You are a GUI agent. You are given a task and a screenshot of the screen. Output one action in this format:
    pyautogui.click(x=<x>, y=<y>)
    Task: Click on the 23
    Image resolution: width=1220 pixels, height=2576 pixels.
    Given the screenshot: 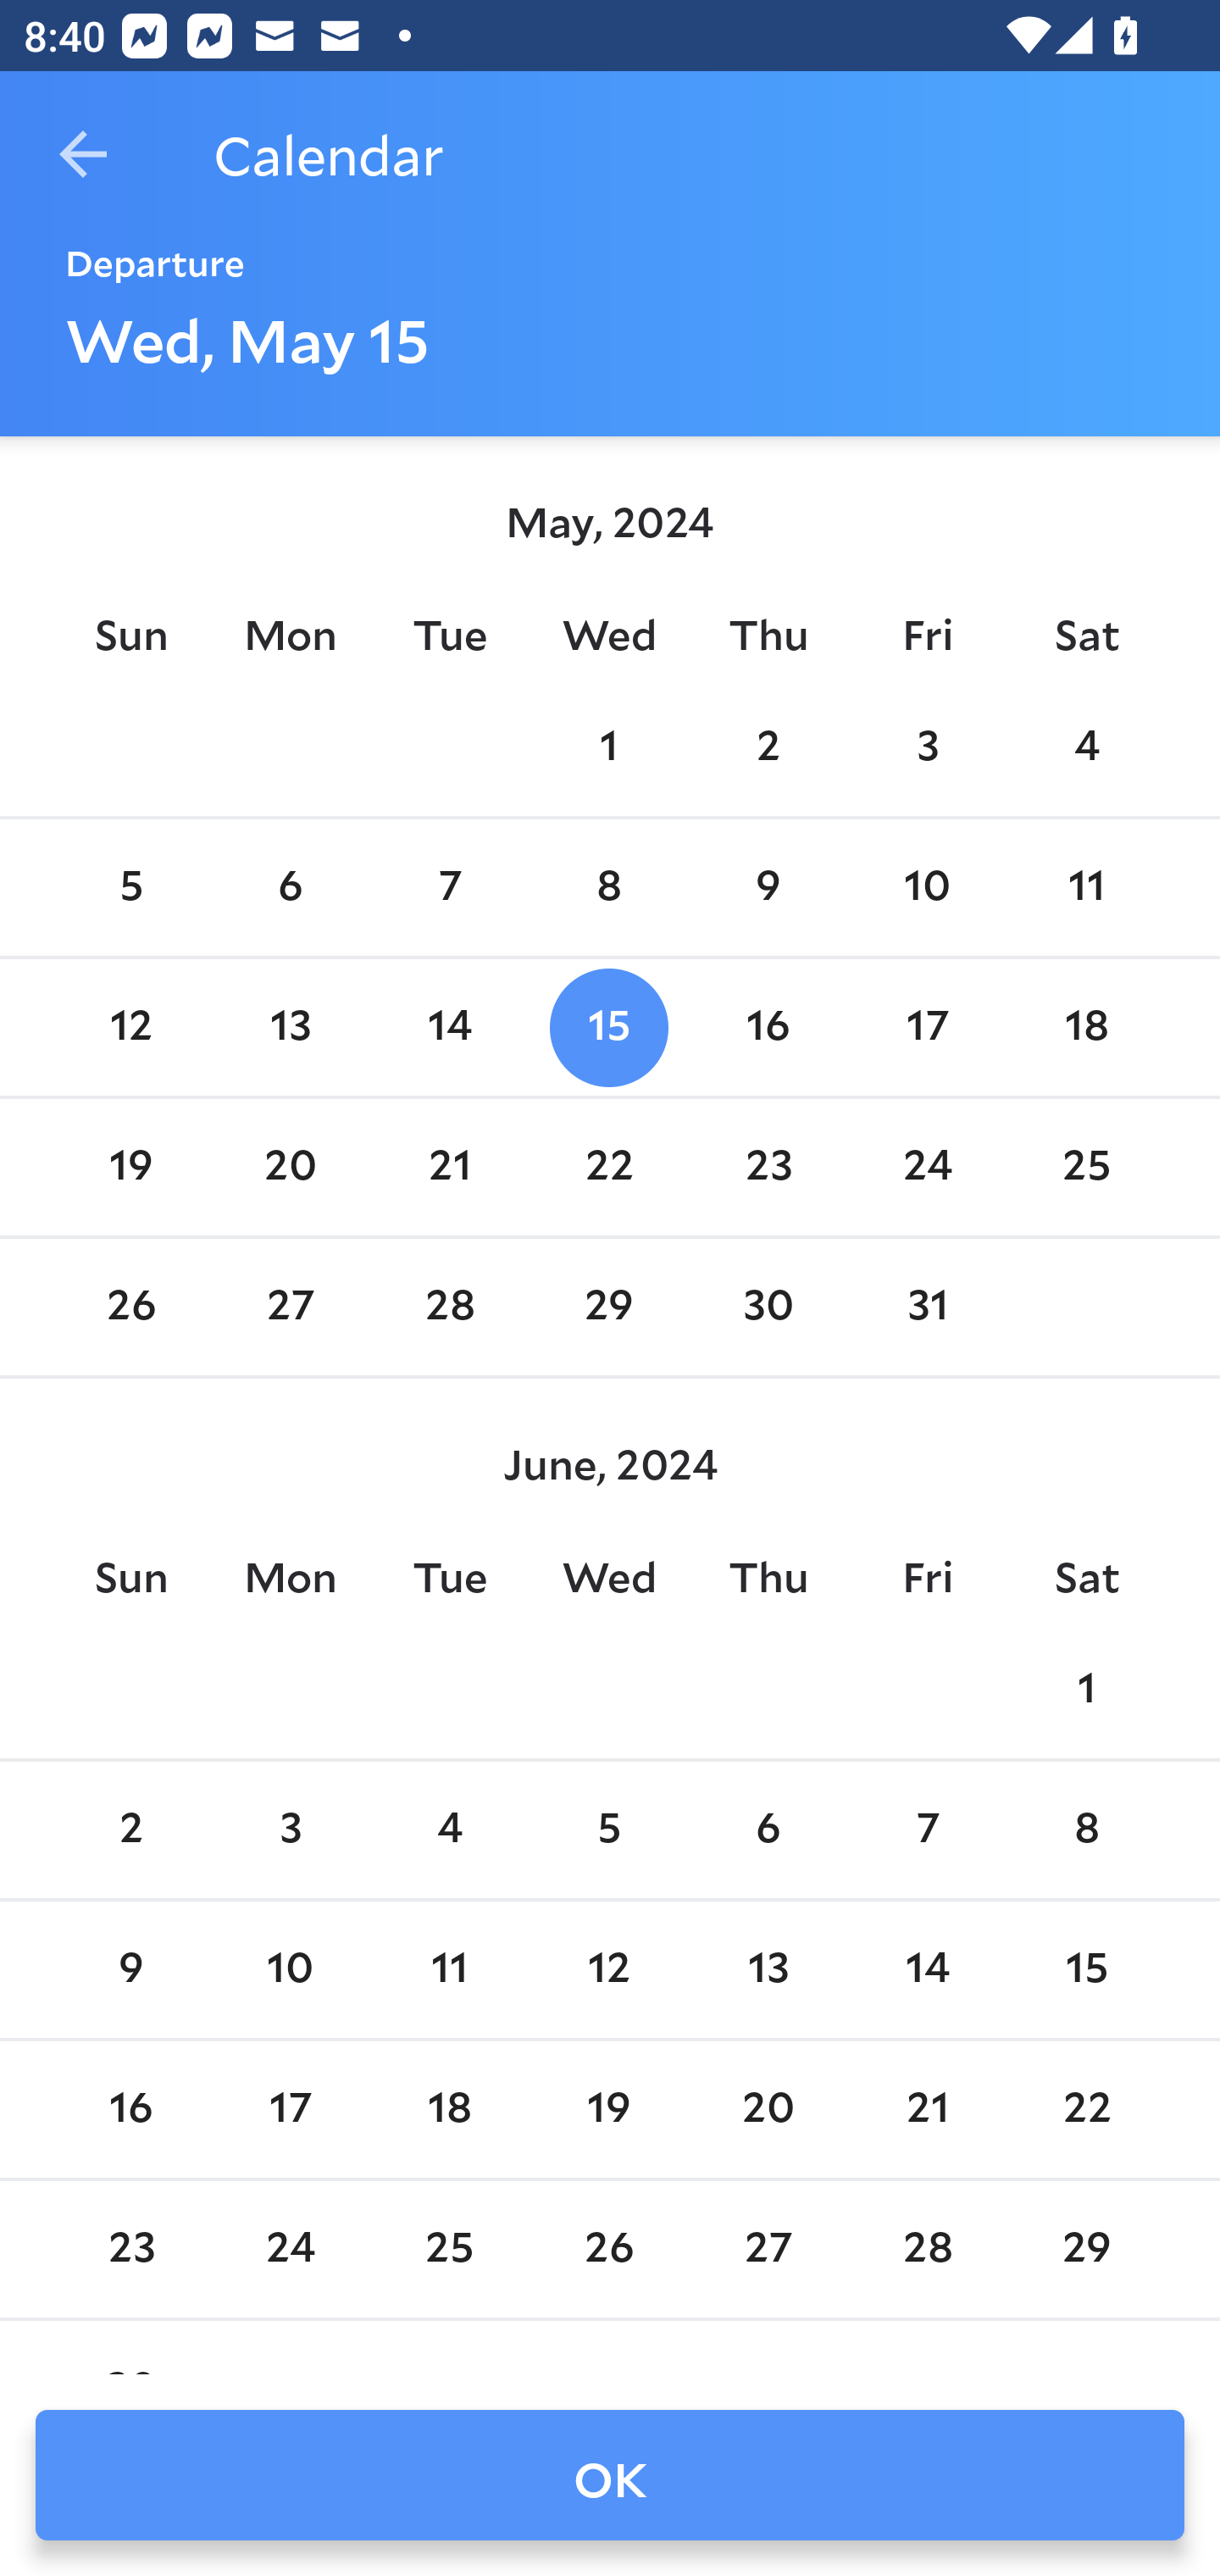 What is the action you would take?
    pyautogui.click(x=768, y=1167)
    